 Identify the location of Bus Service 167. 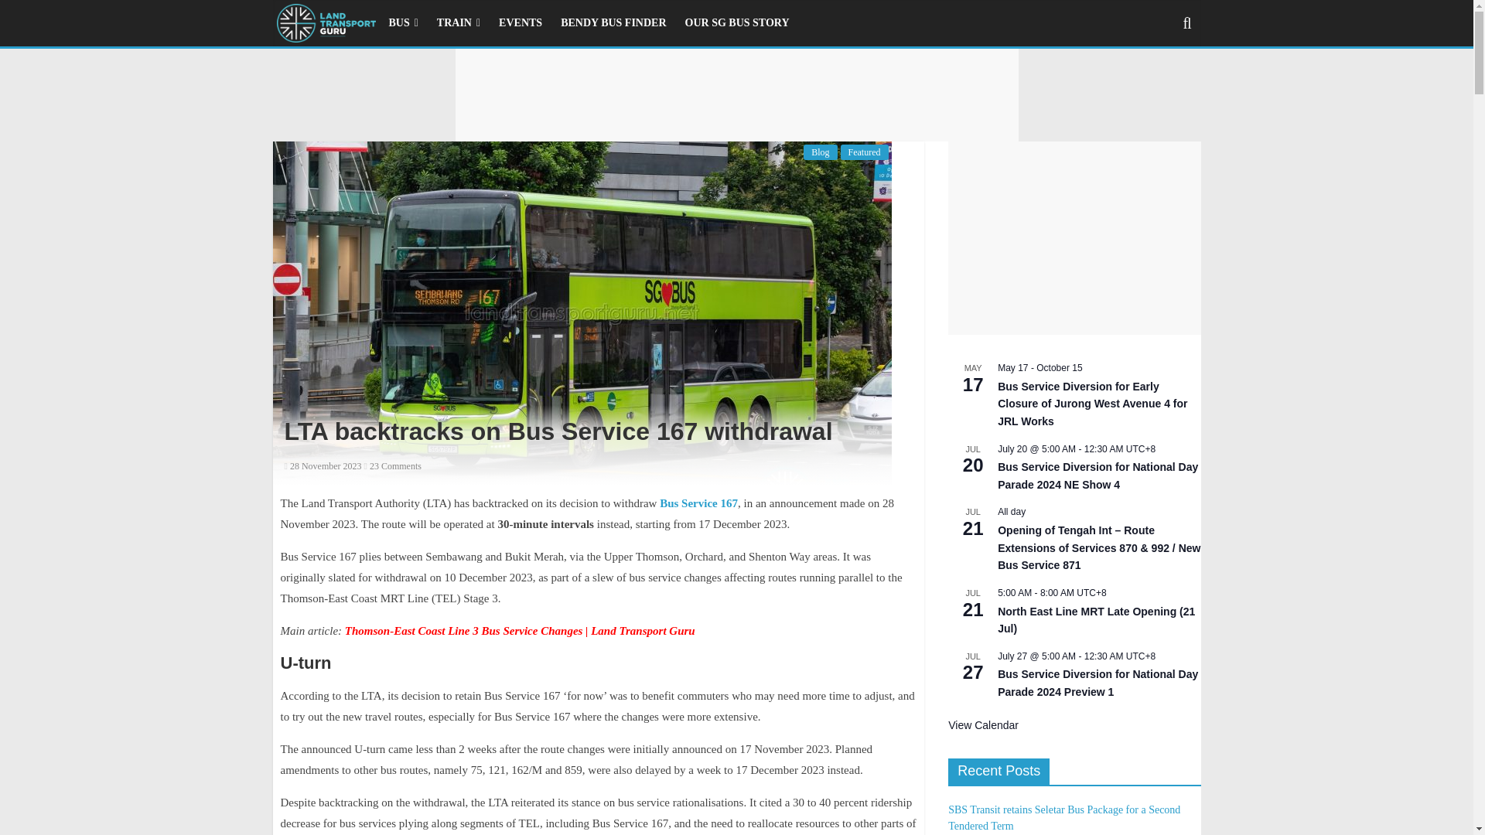
(698, 503).